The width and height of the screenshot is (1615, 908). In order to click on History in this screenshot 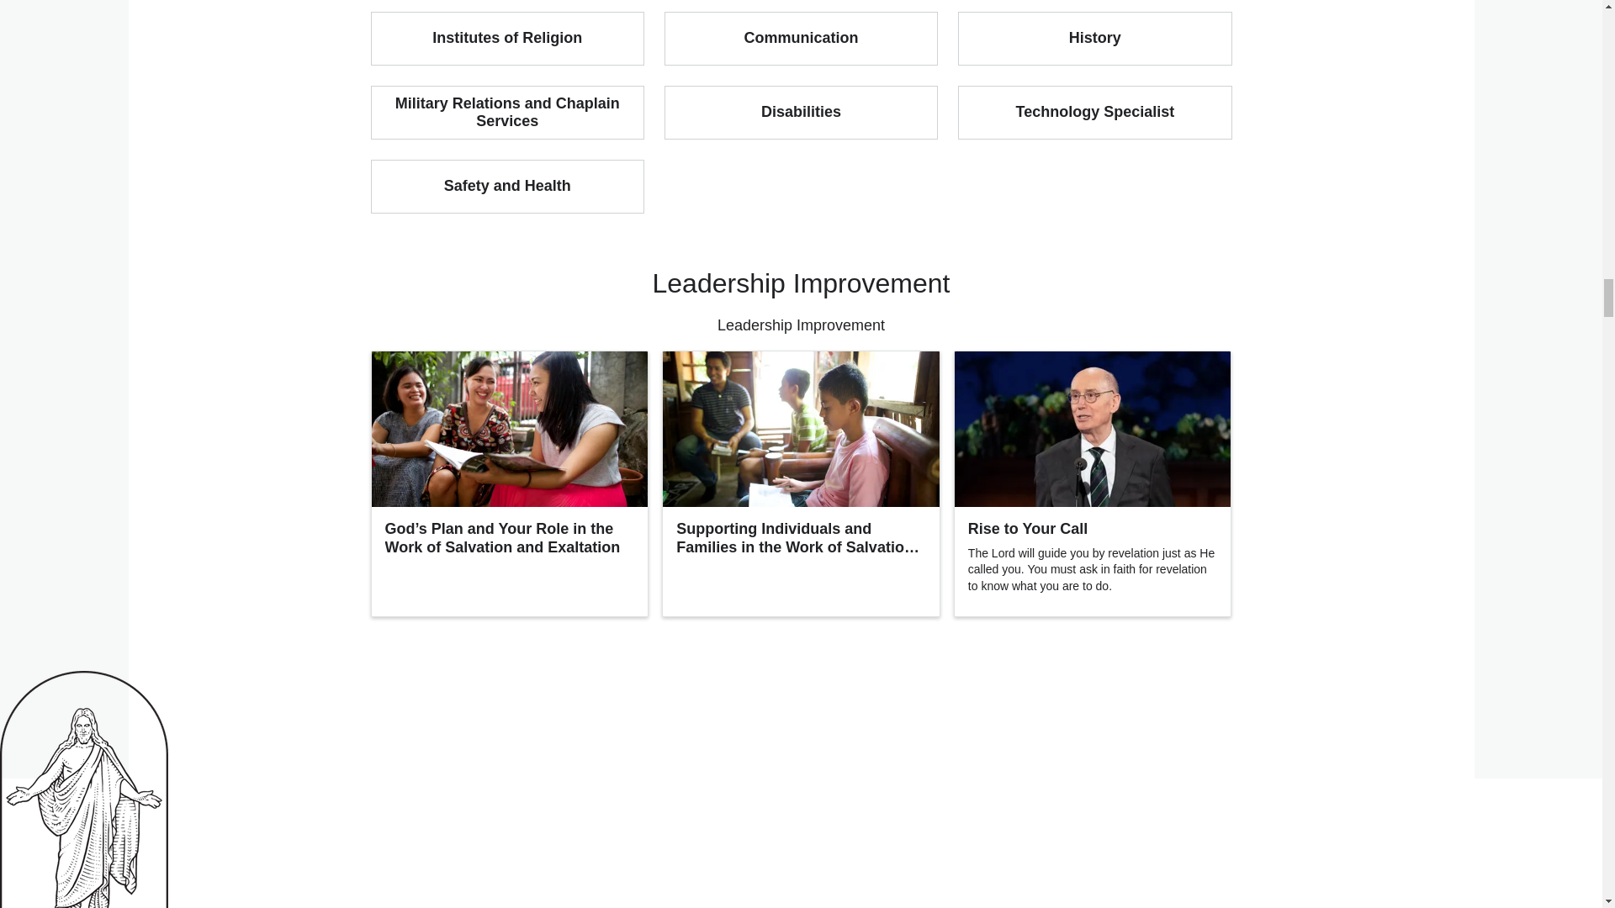, I will do `click(1093, 39)`.